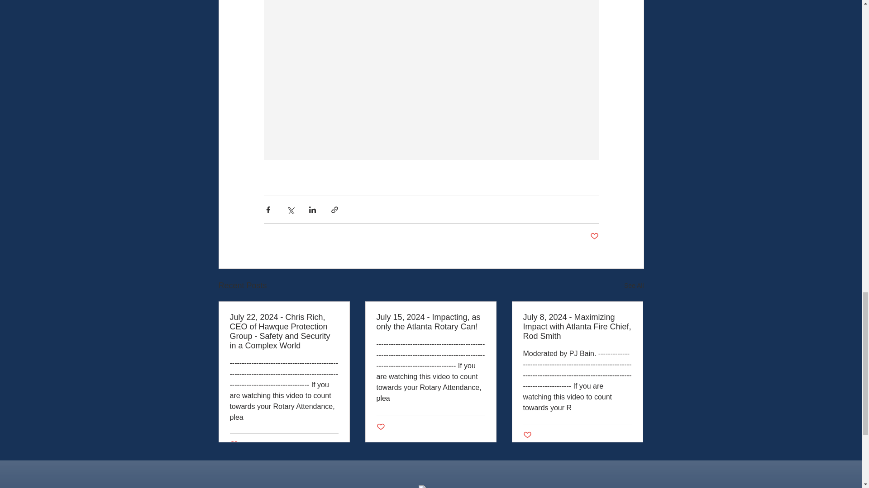 The height and width of the screenshot is (488, 869). I want to click on See All, so click(634, 286).